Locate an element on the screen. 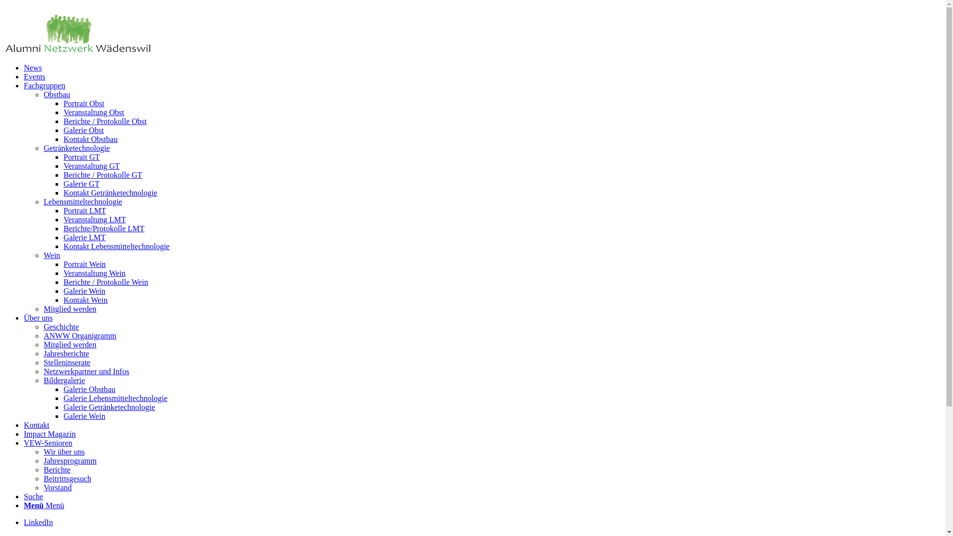 The height and width of the screenshot is (536, 953). ANWW Organigramm is located at coordinates (80, 335).